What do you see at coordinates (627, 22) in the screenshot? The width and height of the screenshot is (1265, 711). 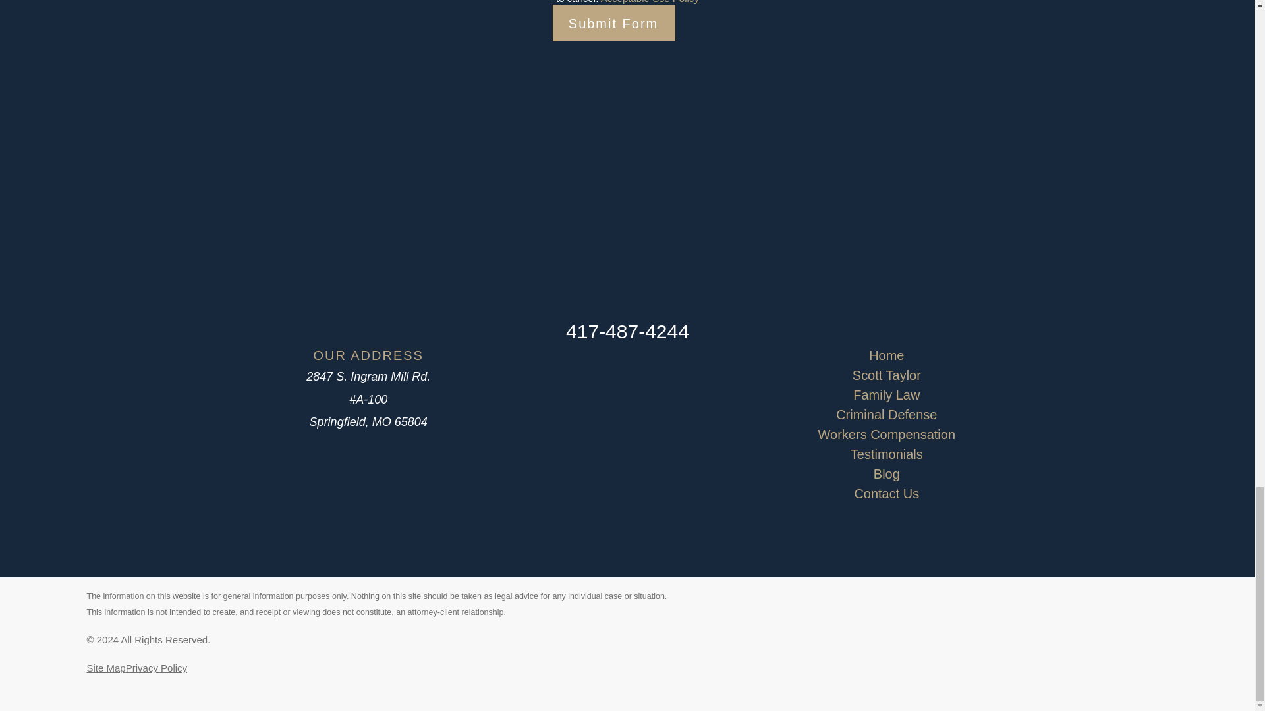 I see `Submit Form` at bounding box center [627, 22].